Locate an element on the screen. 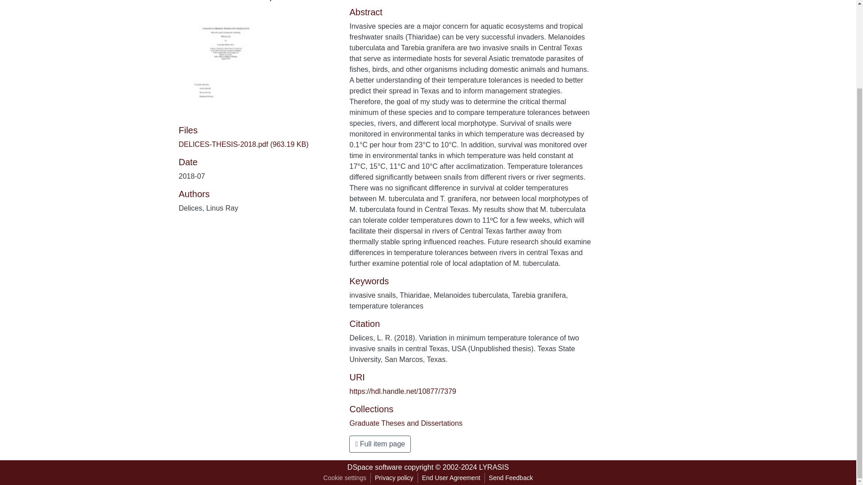 The width and height of the screenshot is (863, 485). End User Agreement is located at coordinates (451, 478).